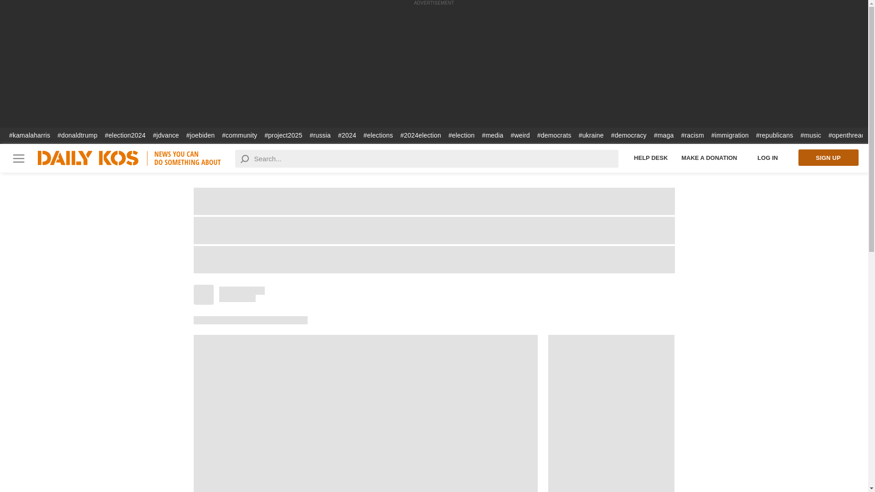 This screenshot has height=492, width=875. Describe the element at coordinates (709, 158) in the screenshot. I see `Make a Donation` at that location.